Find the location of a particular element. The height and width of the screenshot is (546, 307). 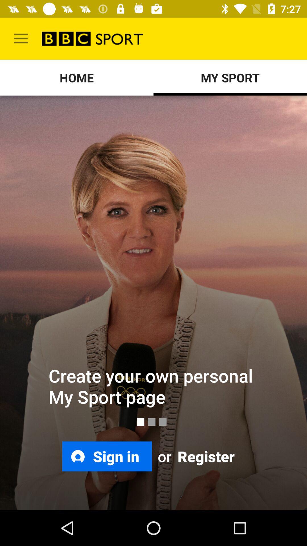

open item next to the my sport is located at coordinates (77, 77).